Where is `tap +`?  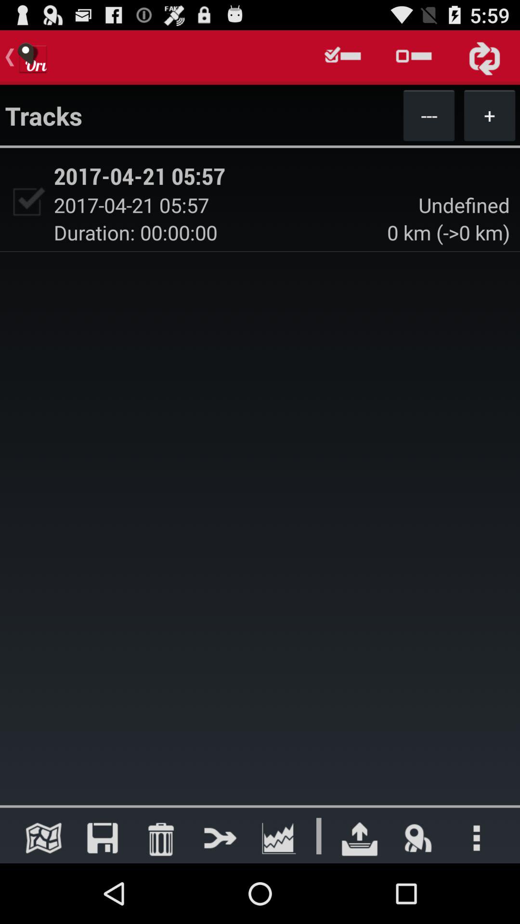
tap + is located at coordinates (489, 115).